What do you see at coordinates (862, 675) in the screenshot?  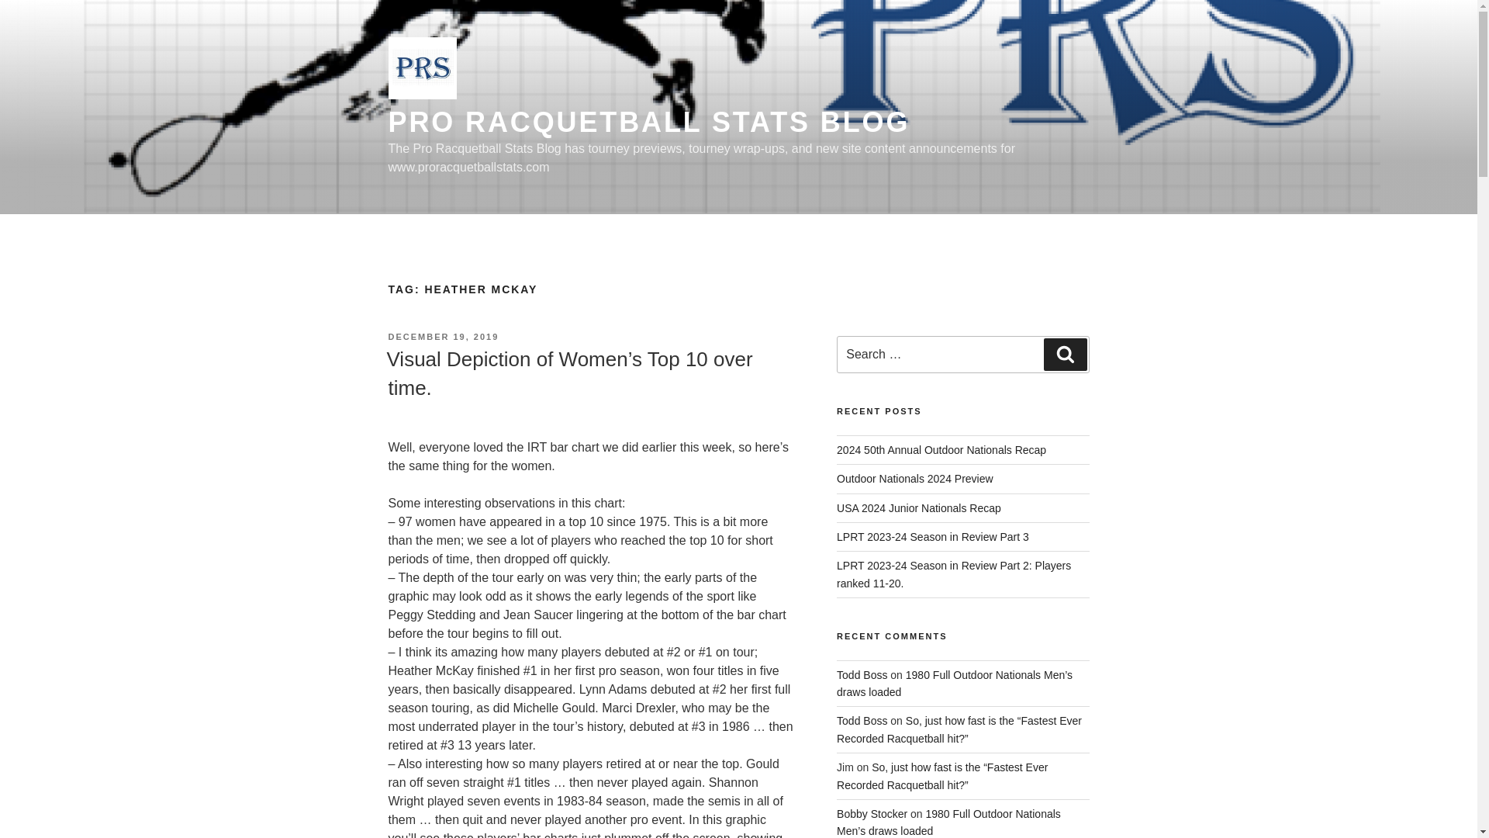 I see `Todd Boss` at bounding box center [862, 675].